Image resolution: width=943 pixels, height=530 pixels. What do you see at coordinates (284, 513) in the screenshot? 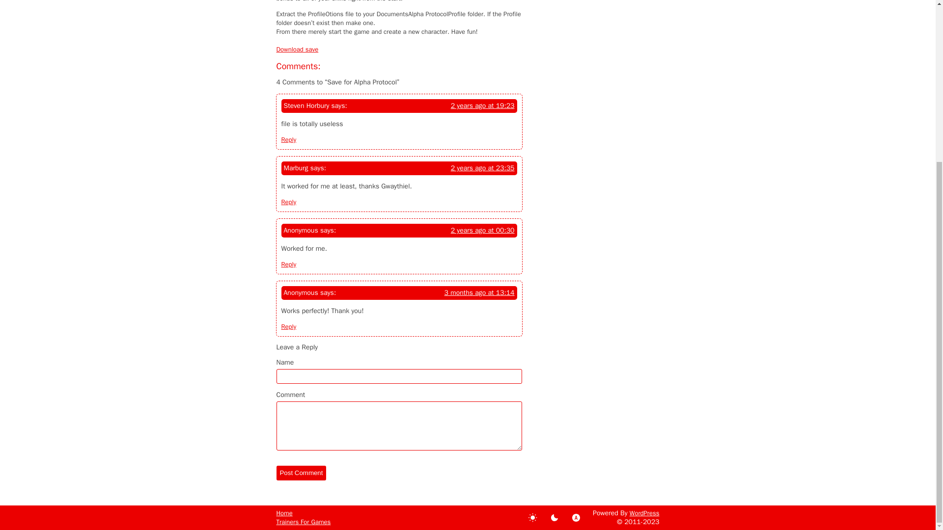
I see `Home page` at bounding box center [284, 513].